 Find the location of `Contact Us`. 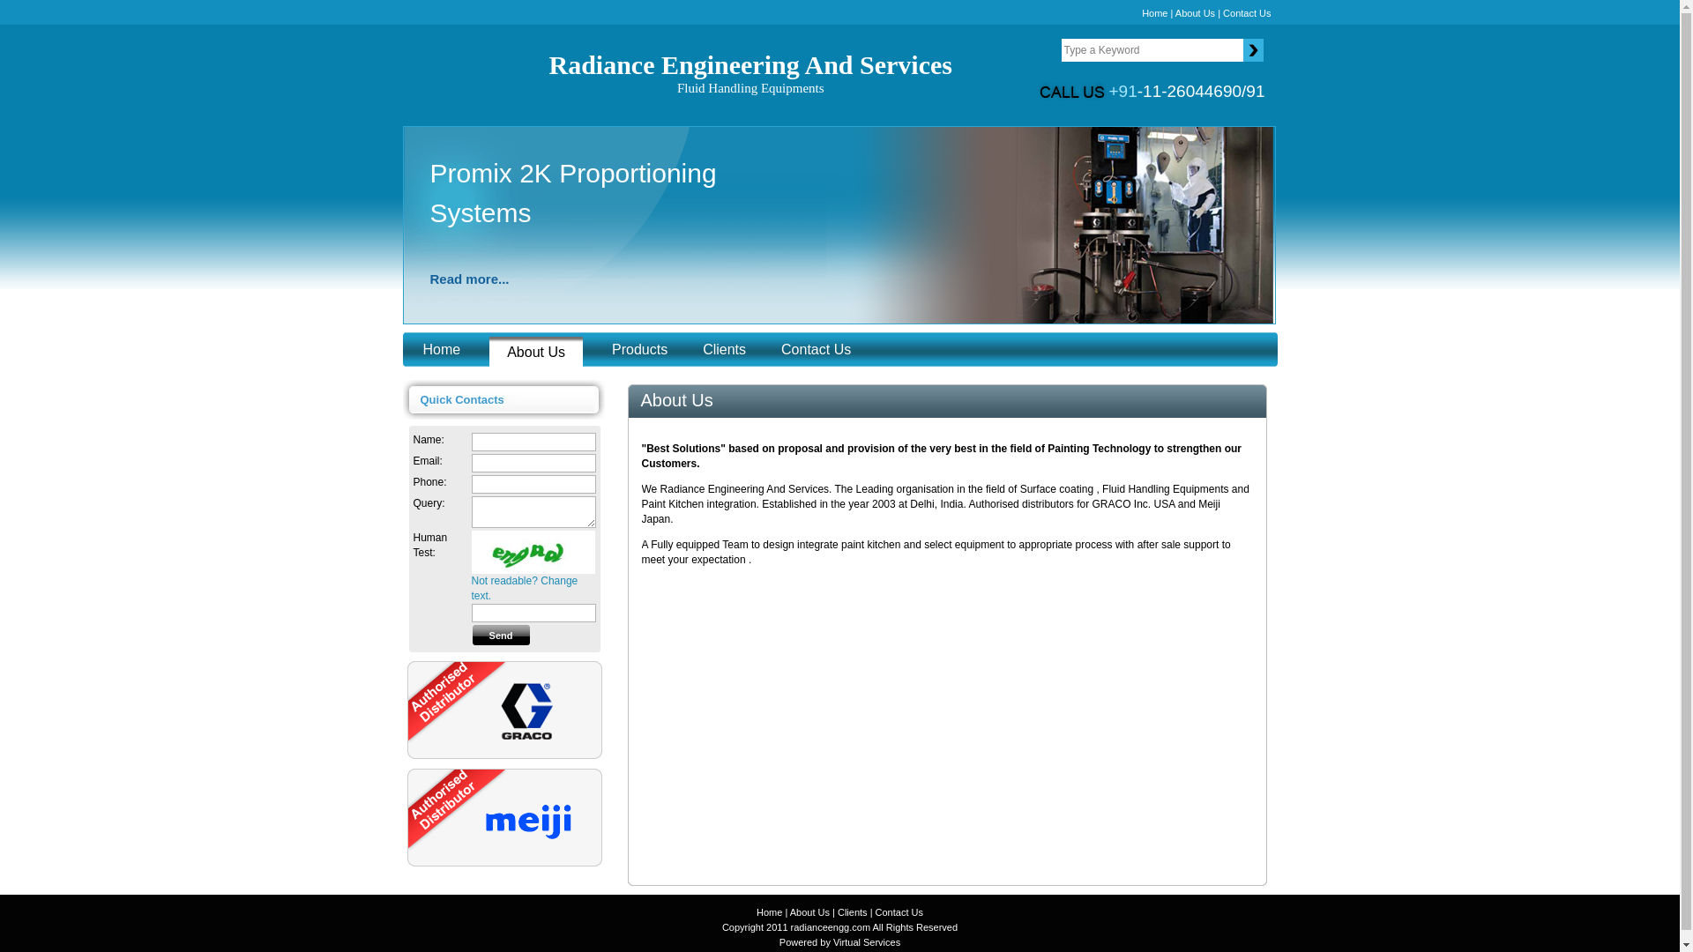

Contact Us is located at coordinates (724, 349).